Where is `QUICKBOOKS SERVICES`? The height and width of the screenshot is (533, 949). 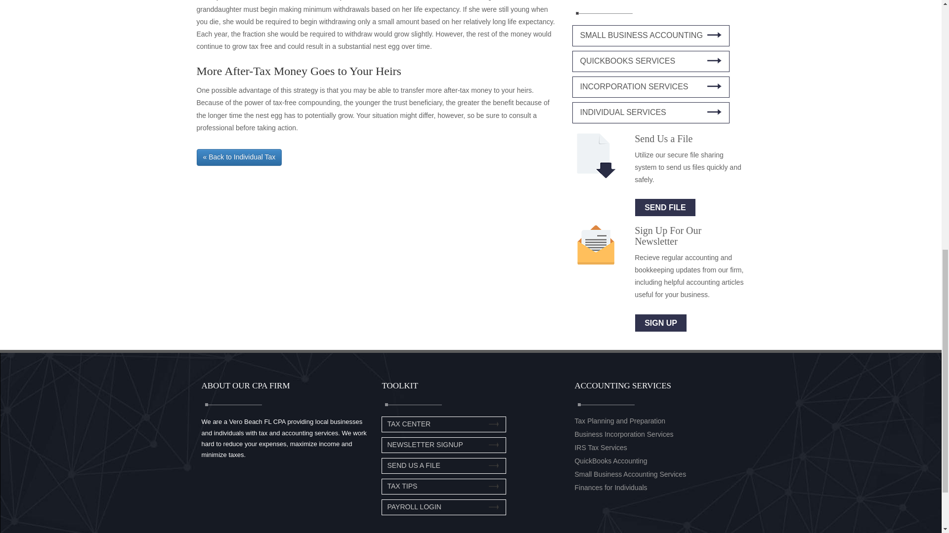 QUICKBOOKS SERVICES is located at coordinates (650, 61).